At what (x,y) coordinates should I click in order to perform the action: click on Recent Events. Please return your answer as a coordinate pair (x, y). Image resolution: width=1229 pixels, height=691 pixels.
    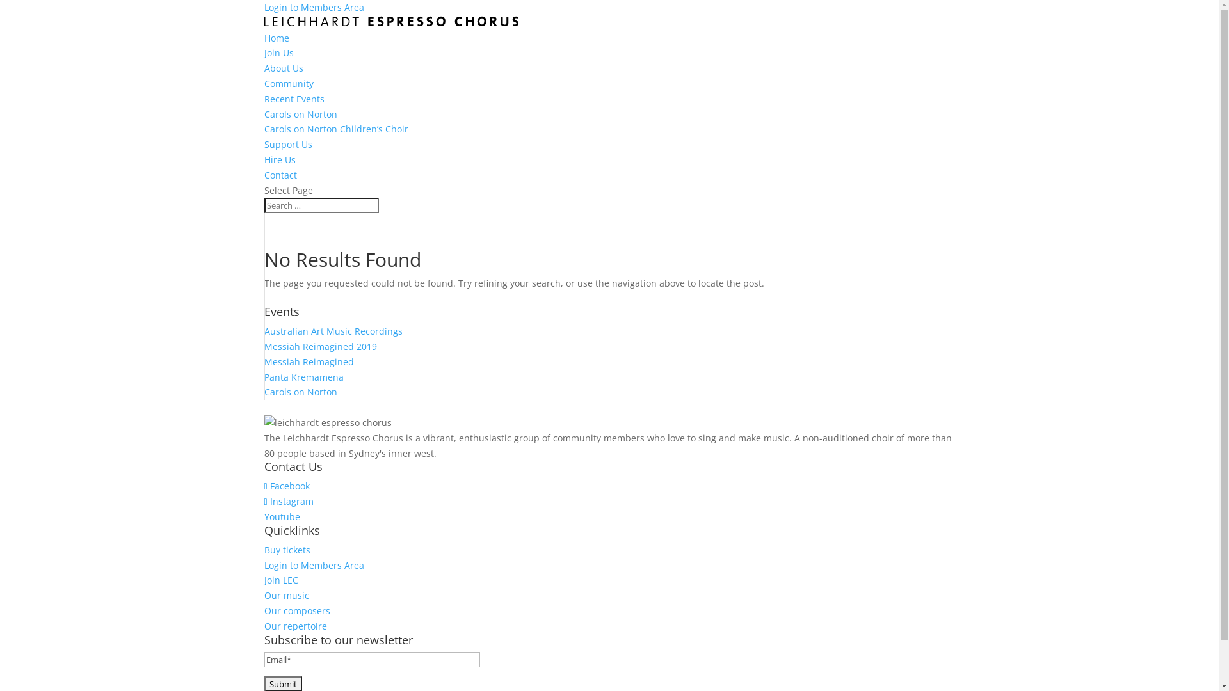
    Looking at the image, I should click on (294, 99).